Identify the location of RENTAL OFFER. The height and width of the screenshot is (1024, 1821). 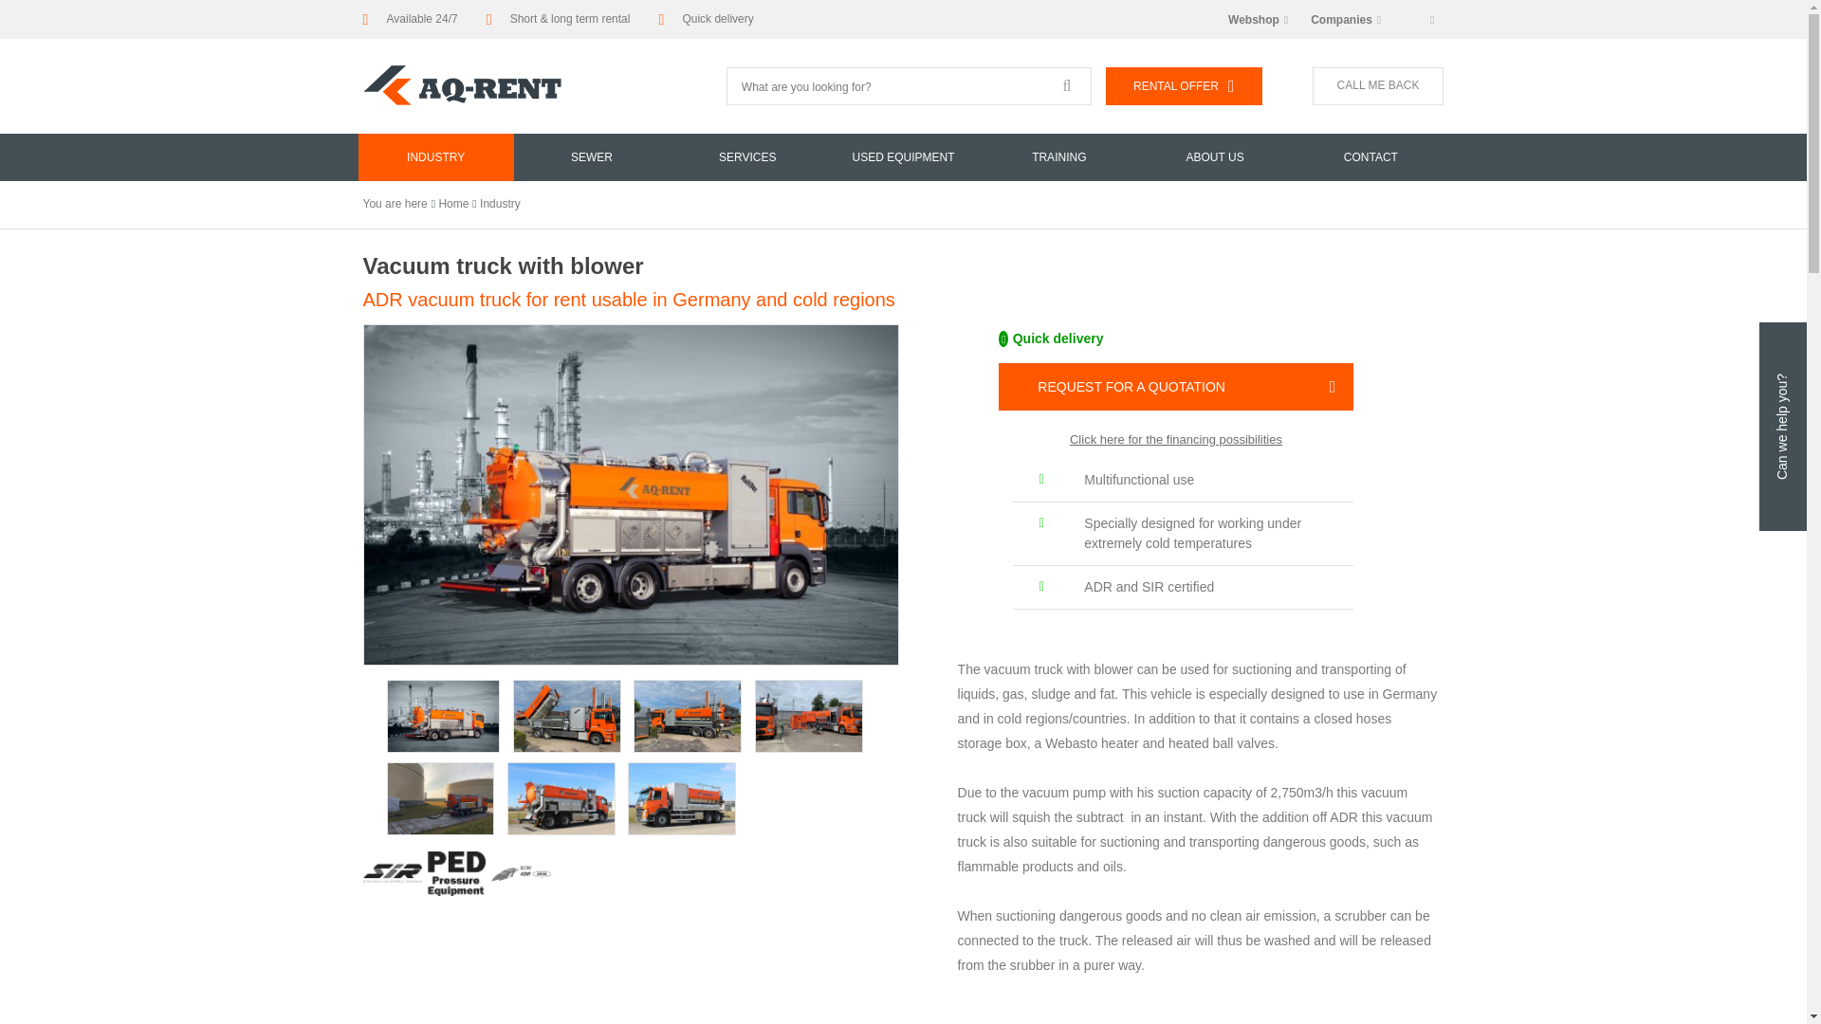
(1184, 86).